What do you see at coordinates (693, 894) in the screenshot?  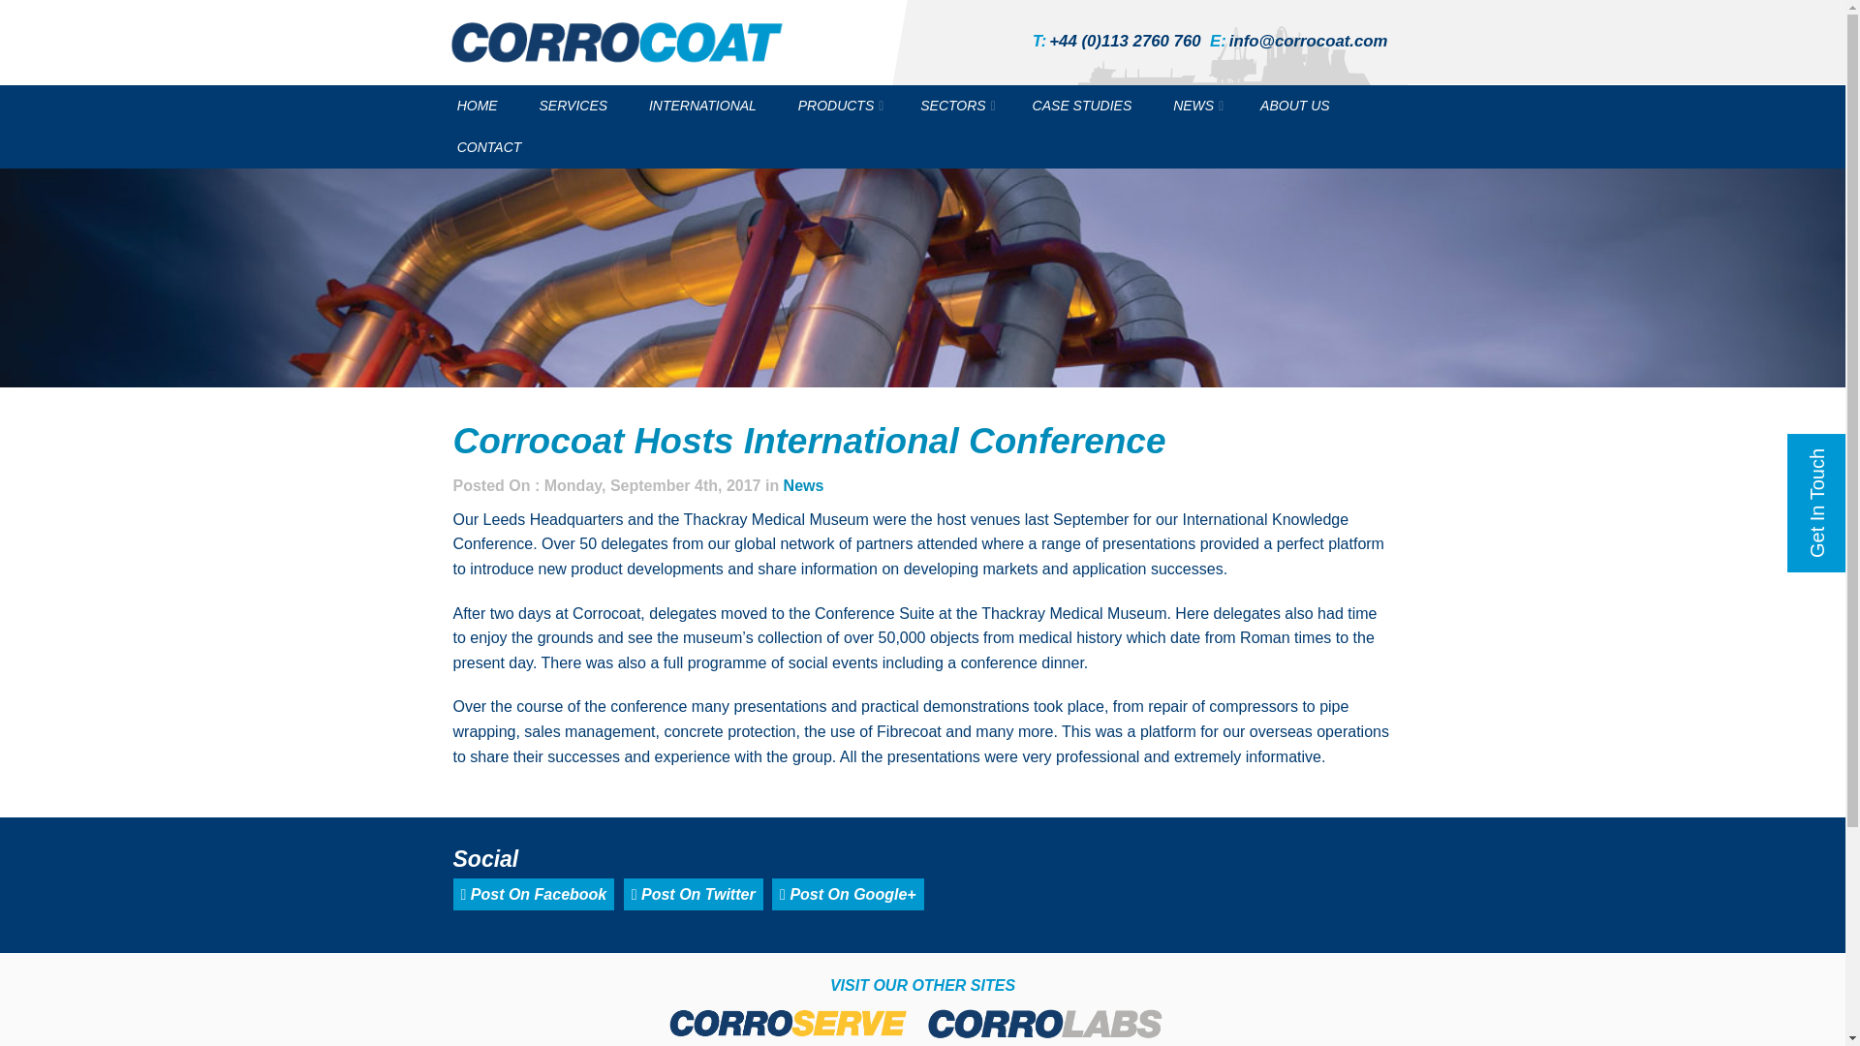 I see `Post On Twitter` at bounding box center [693, 894].